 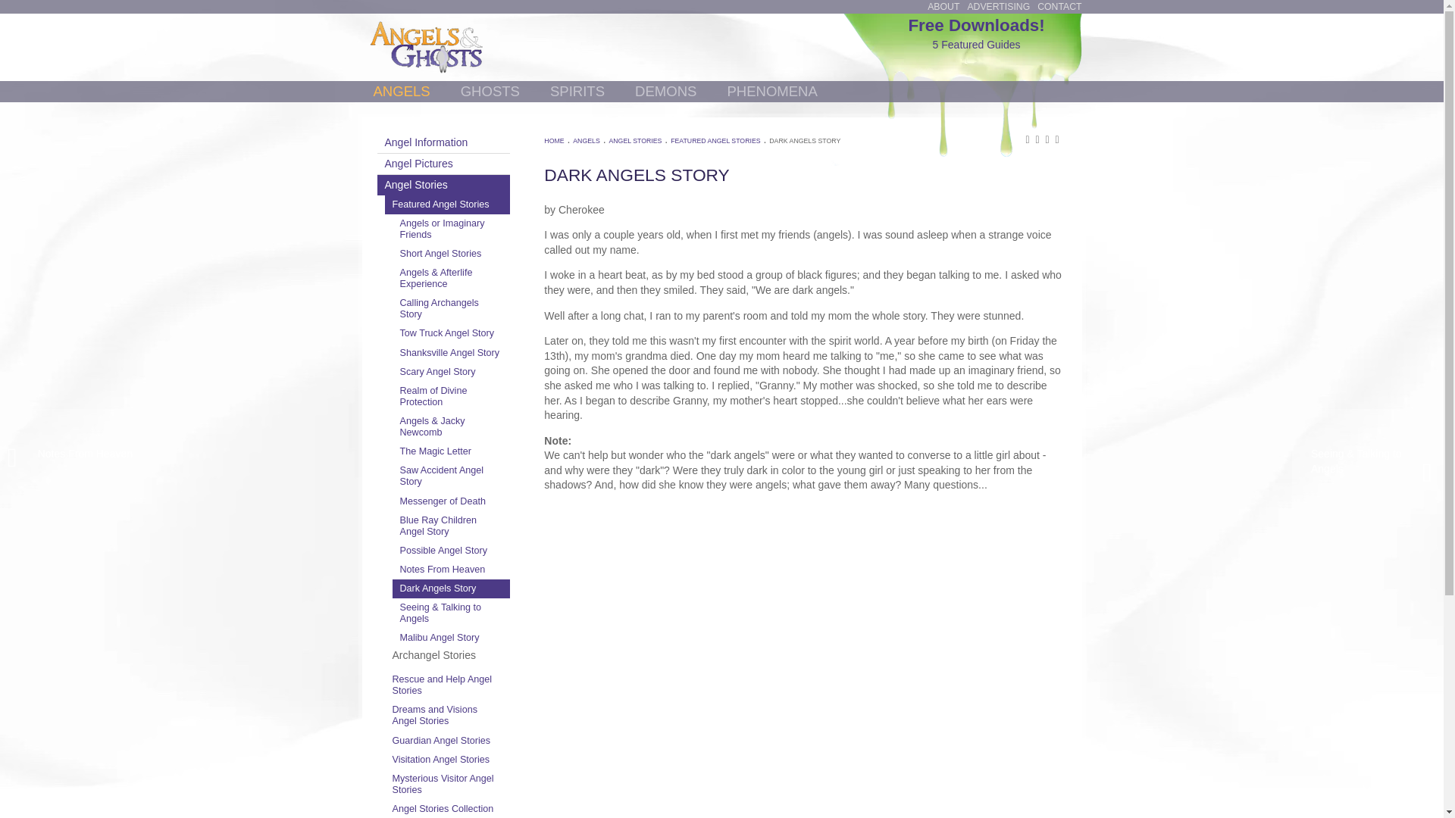 What do you see at coordinates (443, 142) in the screenshot?
I see `Angel Information` at bounding box center [443, 142].